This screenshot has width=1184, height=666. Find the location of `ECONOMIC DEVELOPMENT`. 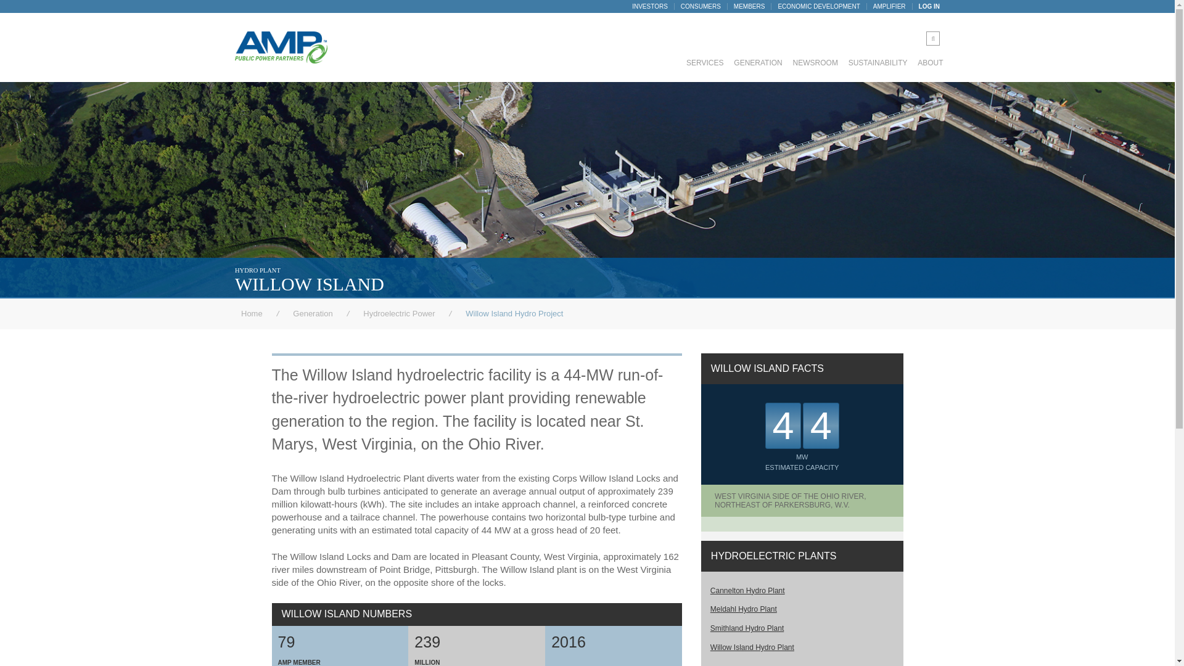

ECONOMIC DEVELOPMENT is located at coordinates (815, 6).